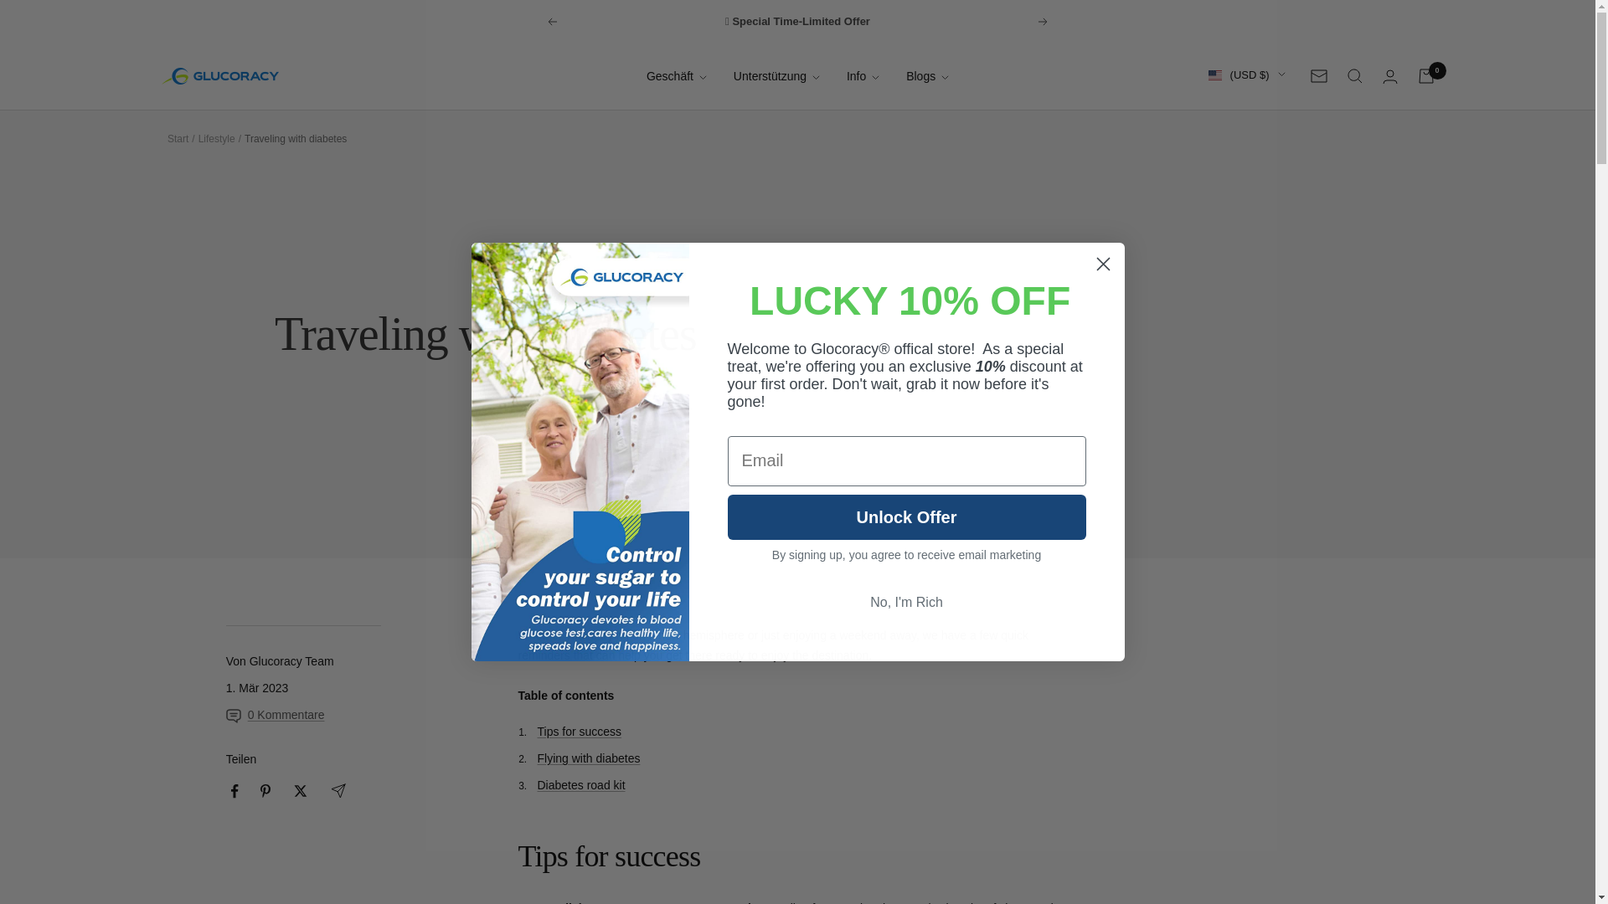 This screenshot has width=1608, height=904. Describe the element at coordinates (927, 75) in the screenshot. I see `Blogs` at that location.